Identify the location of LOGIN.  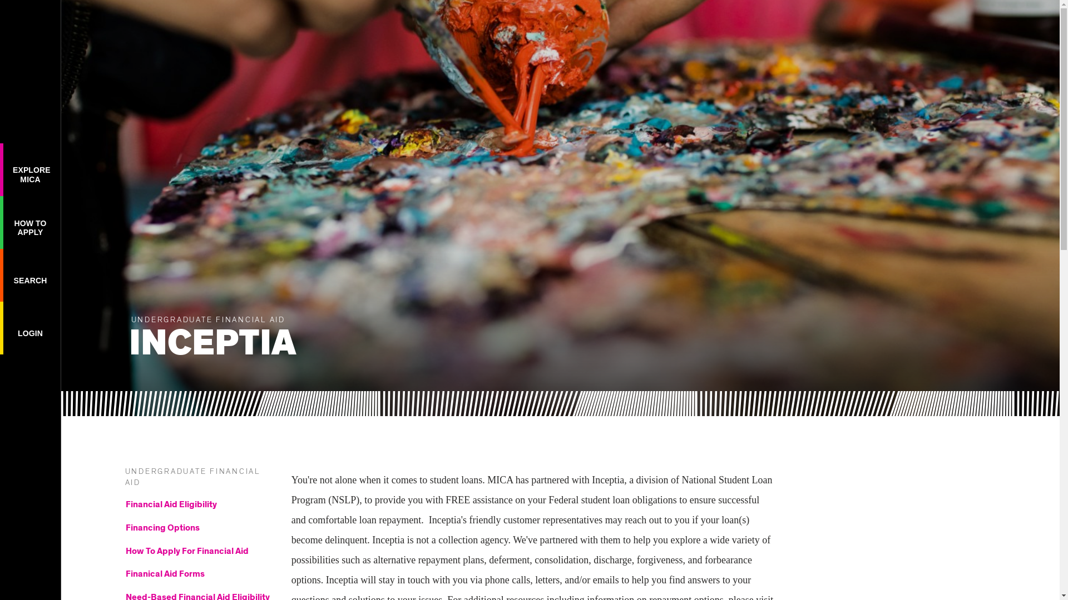
(198, 596).